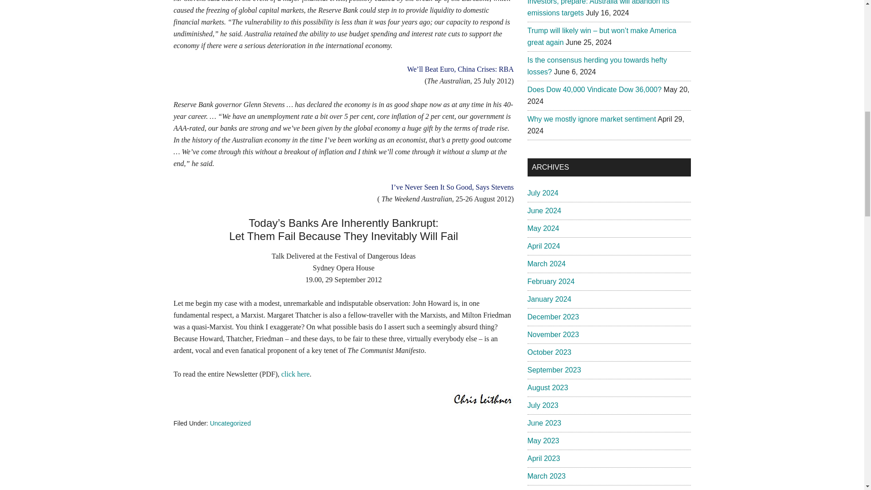  I want to click on July 2023, so click(543, 405).